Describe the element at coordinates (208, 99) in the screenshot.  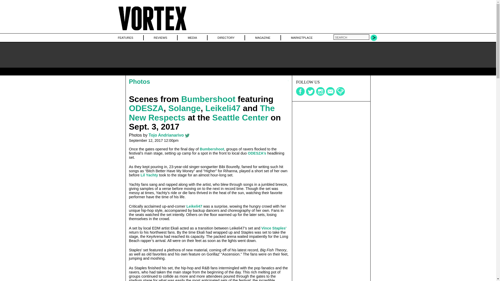
I see `Bumbershoot` at that location.